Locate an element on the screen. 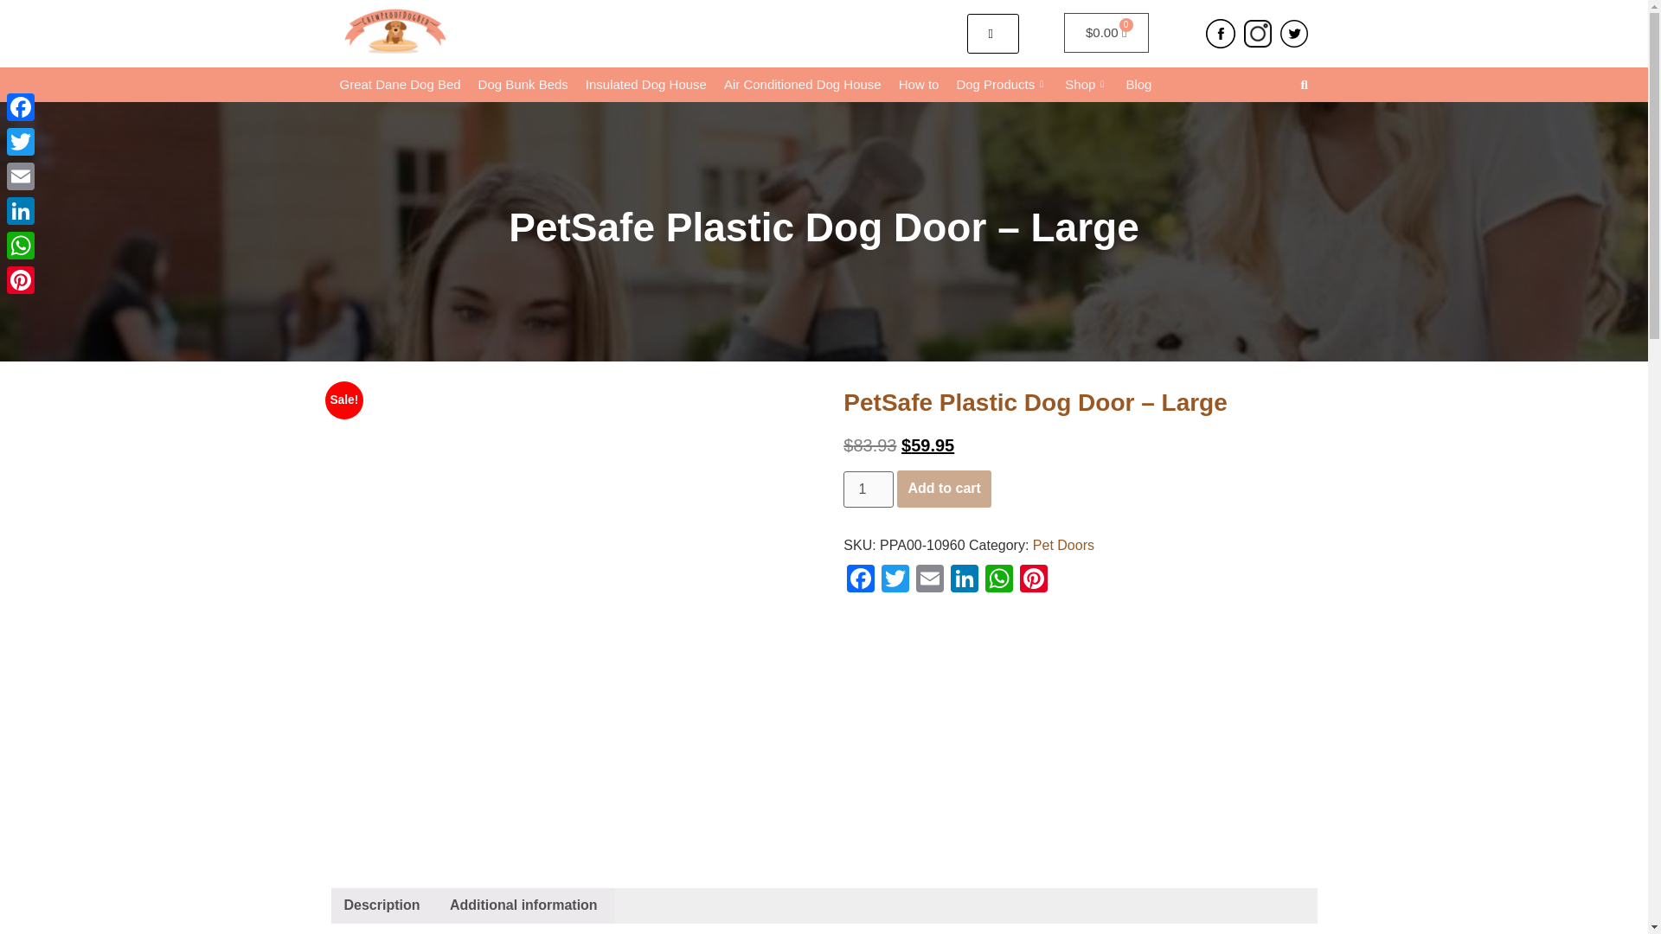 The width and height of the screenshot is (1661, 934). Qty is located at coordinates (869, 489).